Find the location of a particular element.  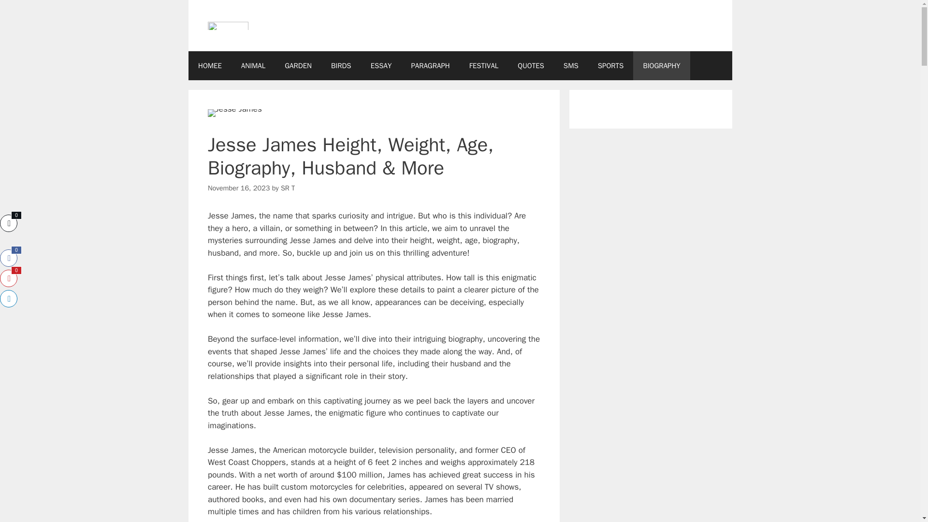

ESSAY is located at coordinates (381, 66).